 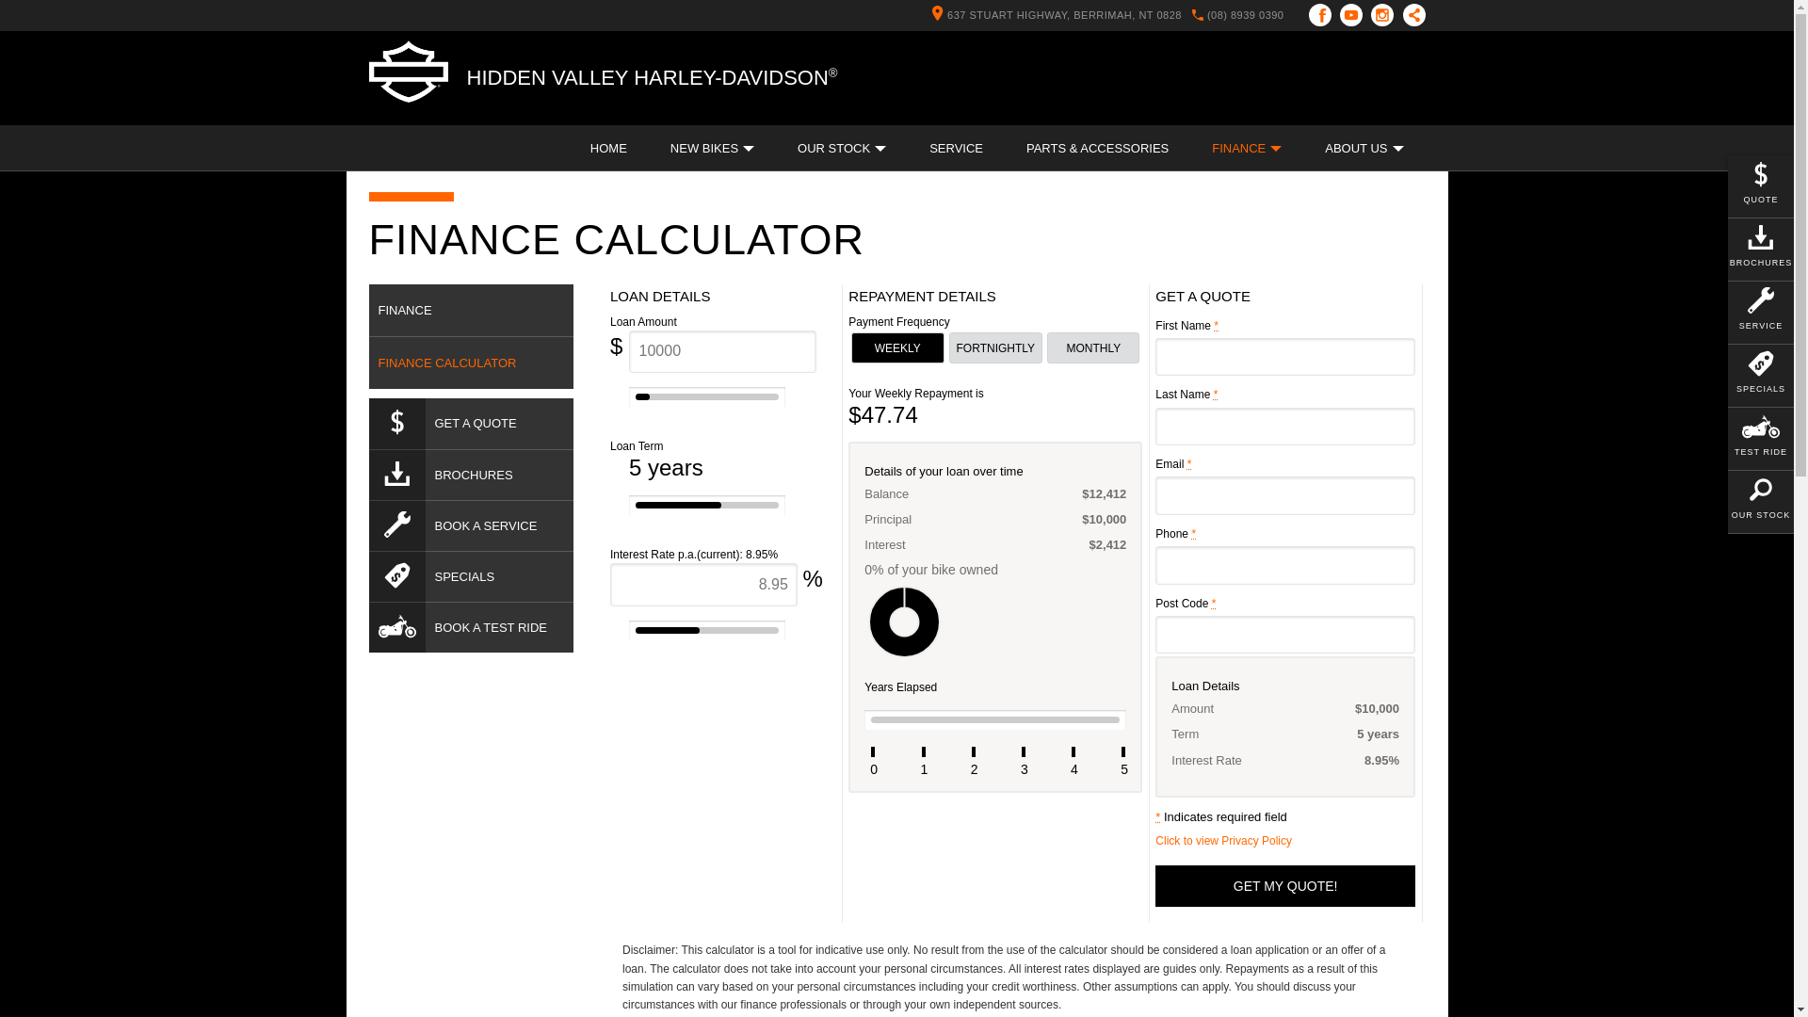 What do you see at coordinates (1052, 15) in the screenshot?
I see `637 STUART HIGHWAY, BERRIMAH, NT 0828` at bounding box center [1052, 15].